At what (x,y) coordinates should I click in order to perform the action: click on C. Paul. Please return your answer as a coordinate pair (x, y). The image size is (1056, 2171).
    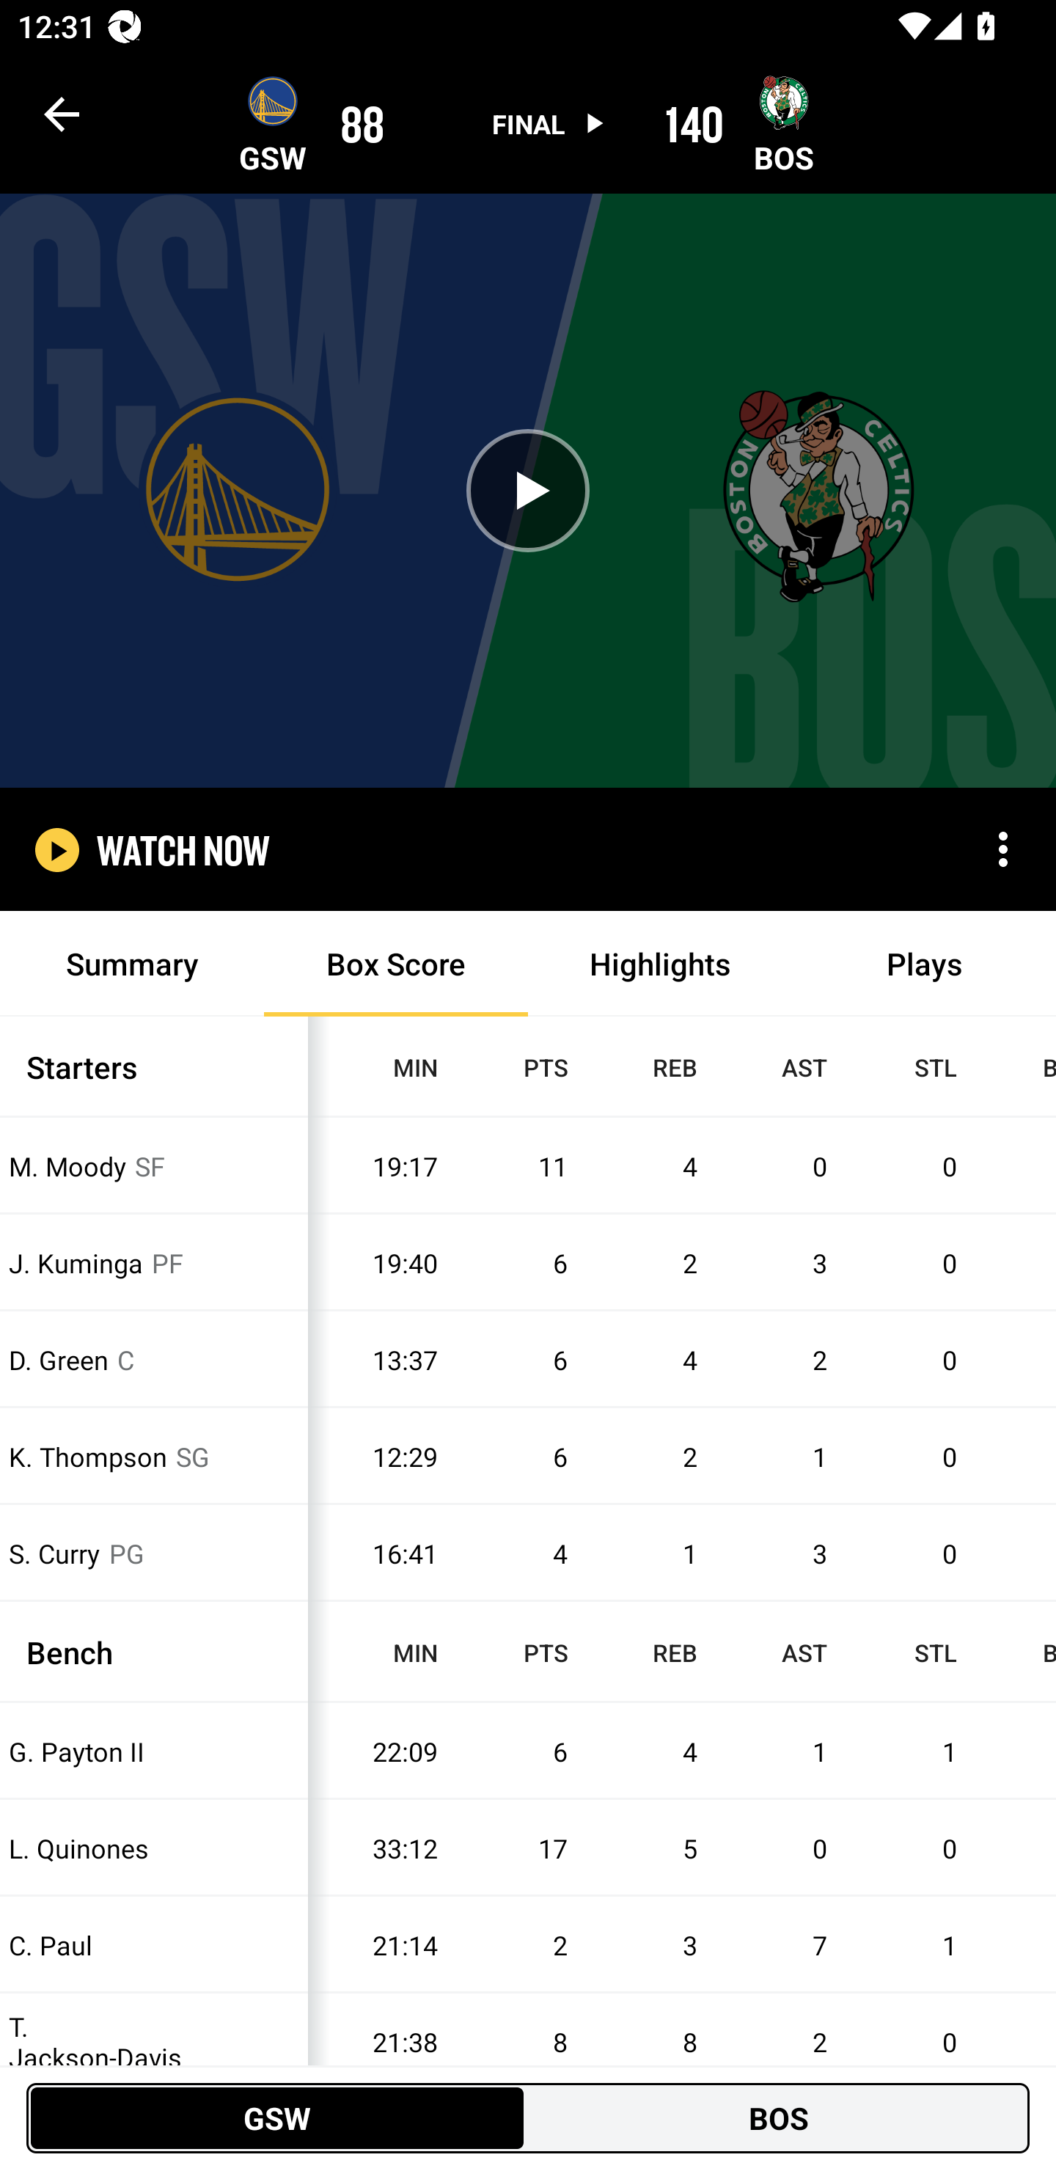
    Looking at the image, I should click on (154, 1945).